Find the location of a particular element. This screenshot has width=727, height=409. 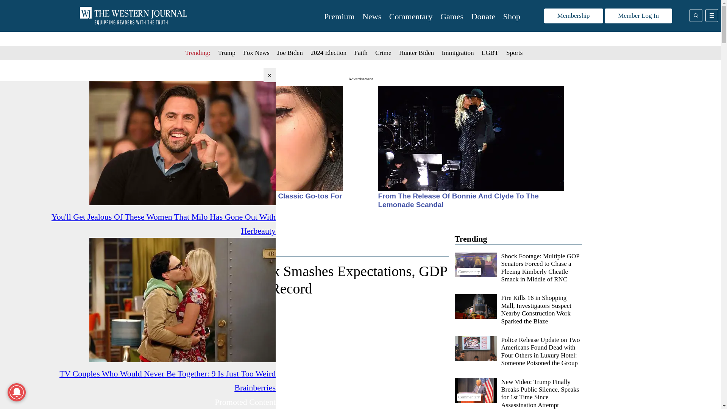

Immigration is located at coordinates (458, 53).